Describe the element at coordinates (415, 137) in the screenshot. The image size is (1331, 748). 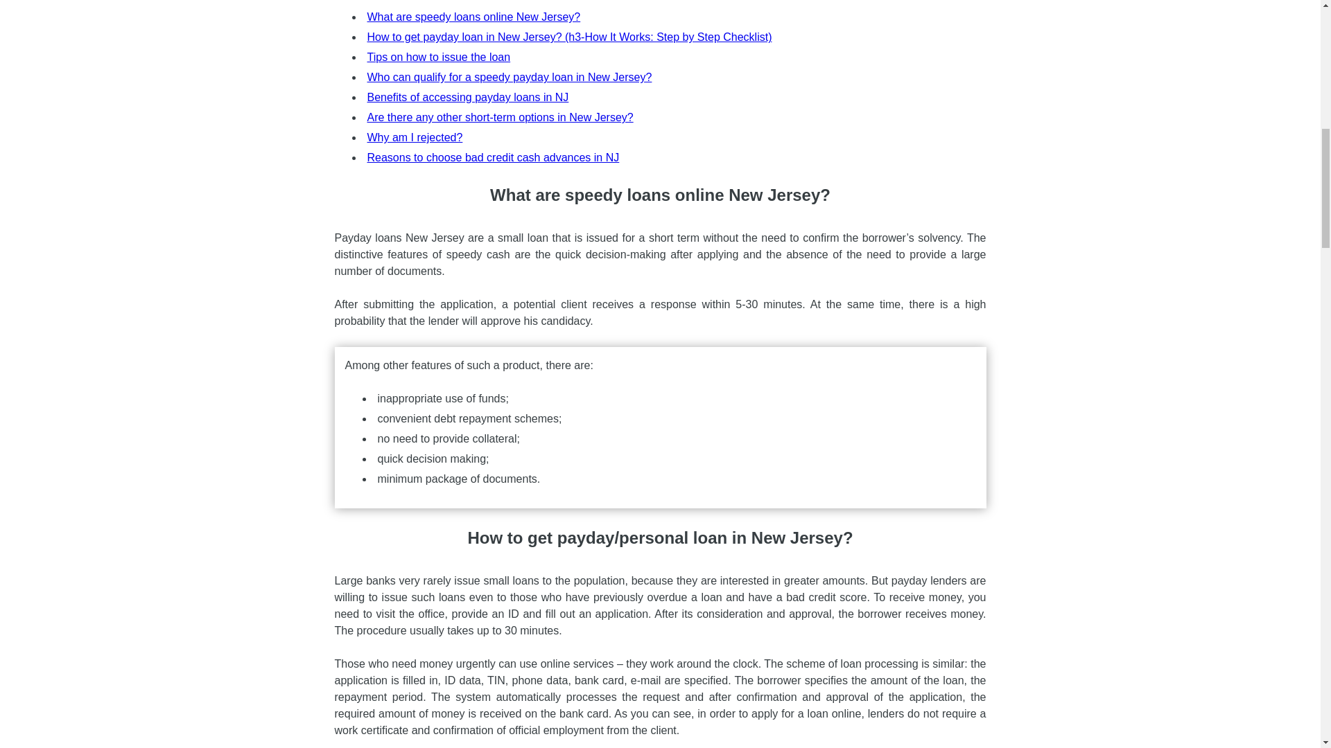
I see `Why am I rejected?` at that location.